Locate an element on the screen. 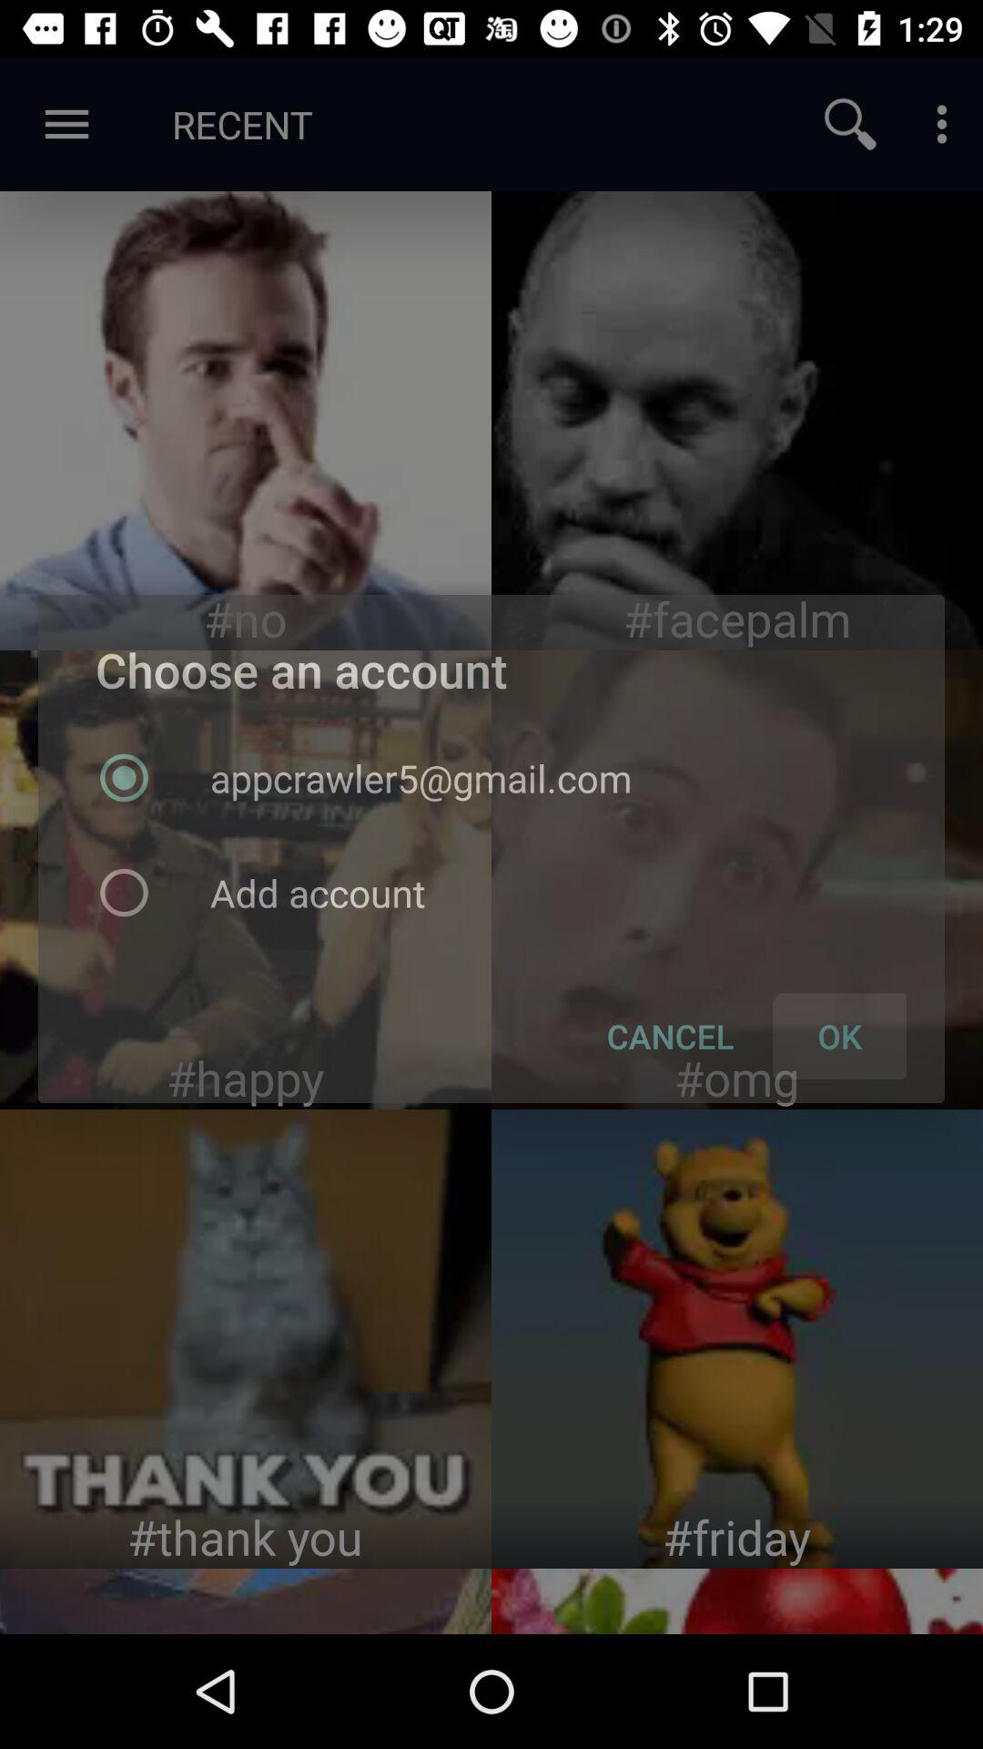 Image resolution: width=983 pixels, height=1749 pixels. open settings is located at coordinates (942, 124).